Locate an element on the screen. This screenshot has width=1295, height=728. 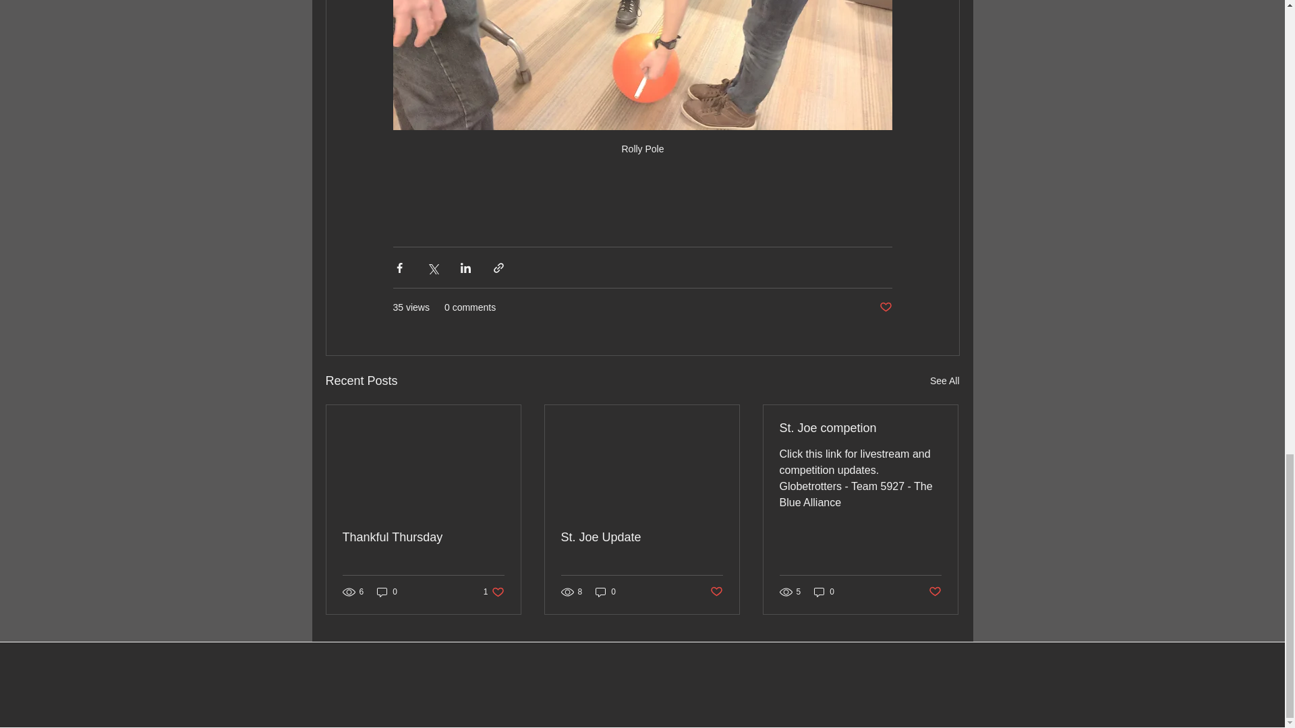
St. Joe competion is located at coordinates (494, 592).